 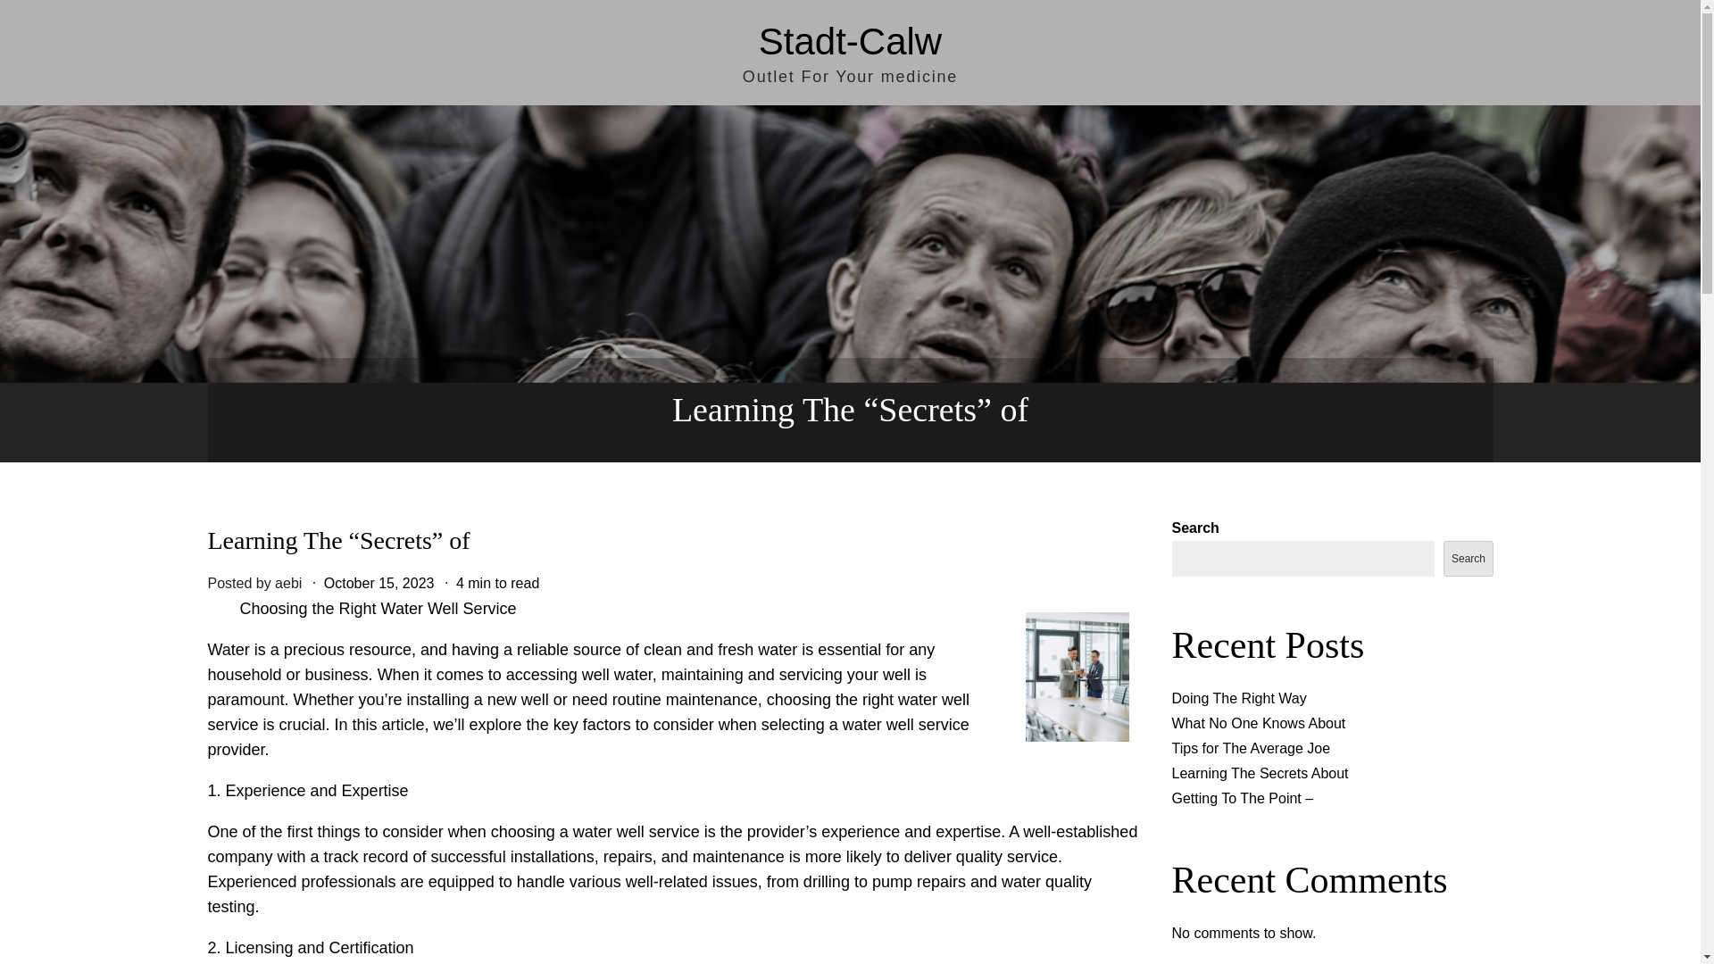 I want to click on October 15, 2023, so click(x=379, y=583).